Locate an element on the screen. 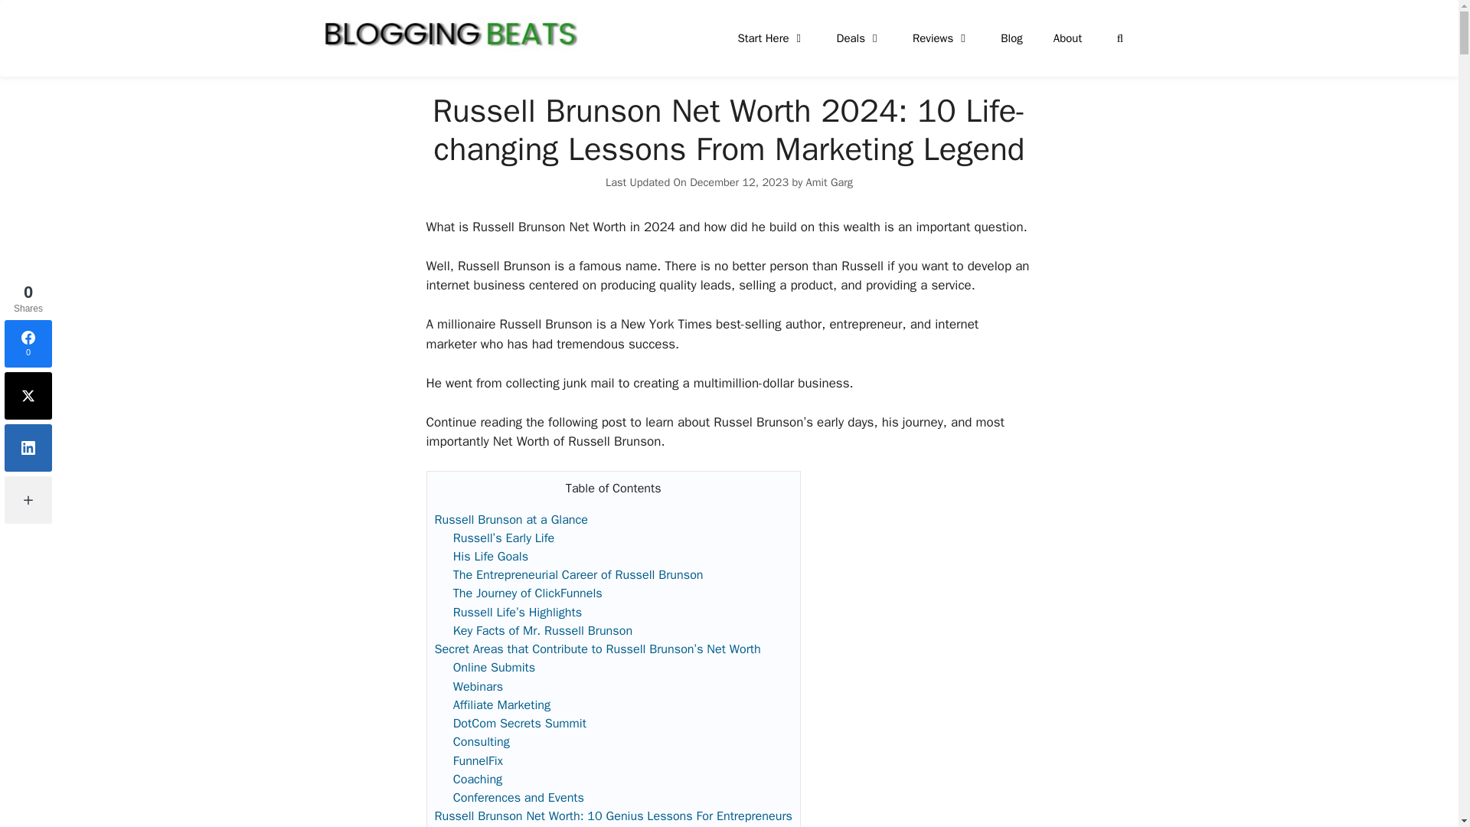 Image resolution: width=1470 pixels, height=827 pixels. Start Here is located at coordinates (770, 38).